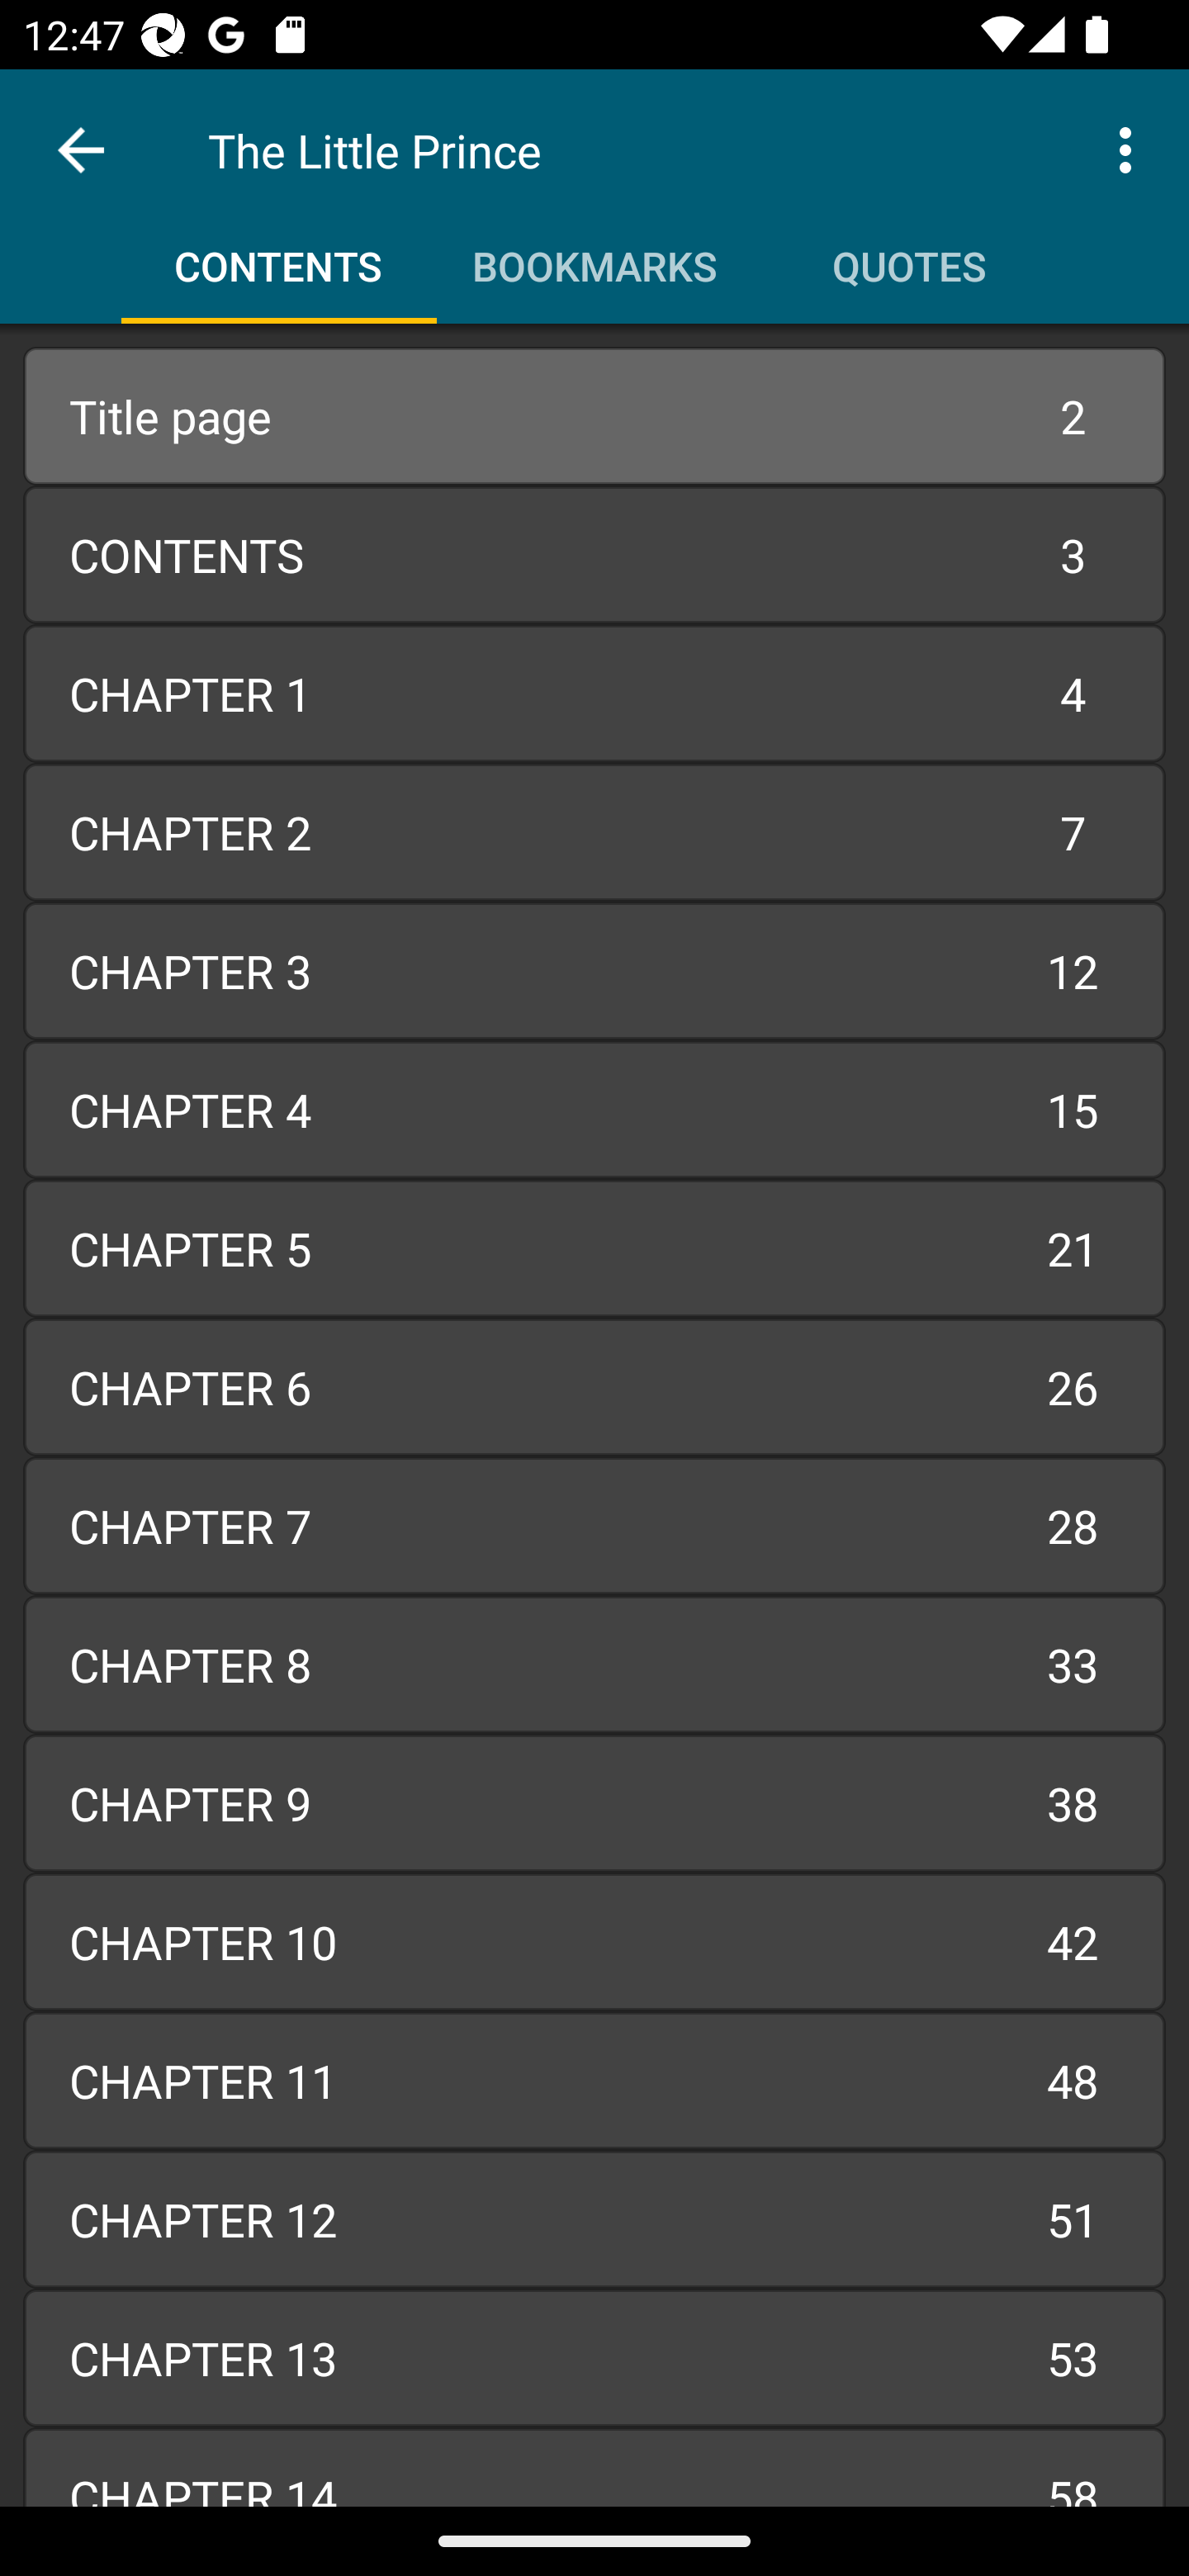  I want to click on CHAPTER 5 21, so click(594, 1248).